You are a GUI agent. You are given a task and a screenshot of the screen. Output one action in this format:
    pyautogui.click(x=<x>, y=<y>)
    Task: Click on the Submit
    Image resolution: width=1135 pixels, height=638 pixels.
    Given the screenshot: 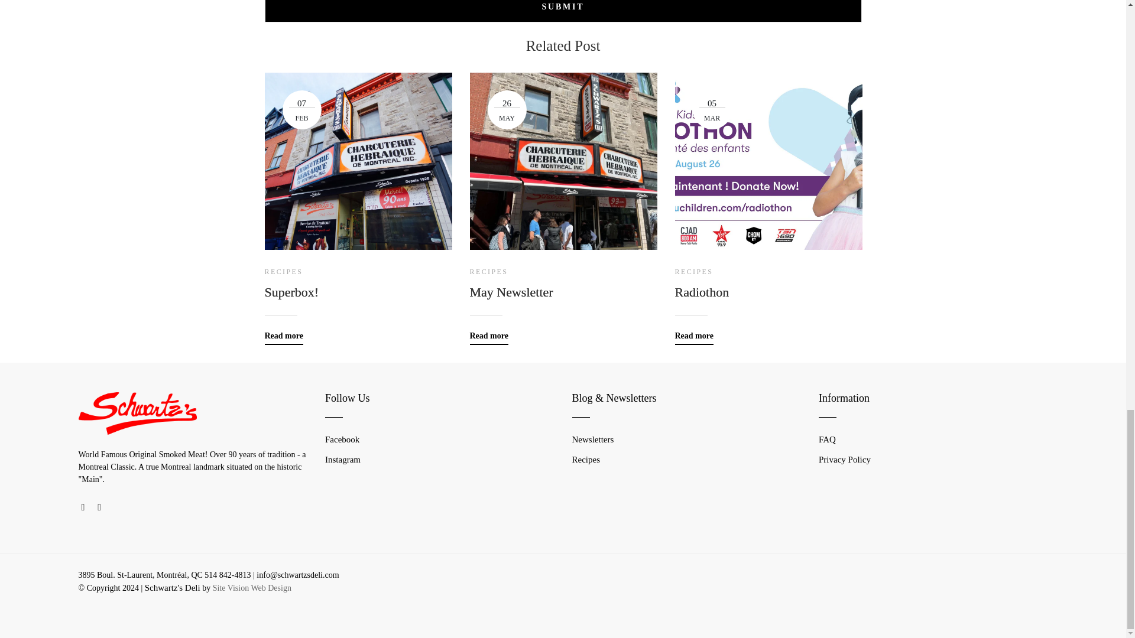 What is the action you would take?
    pyautogui.click(x=563, y=11)
    